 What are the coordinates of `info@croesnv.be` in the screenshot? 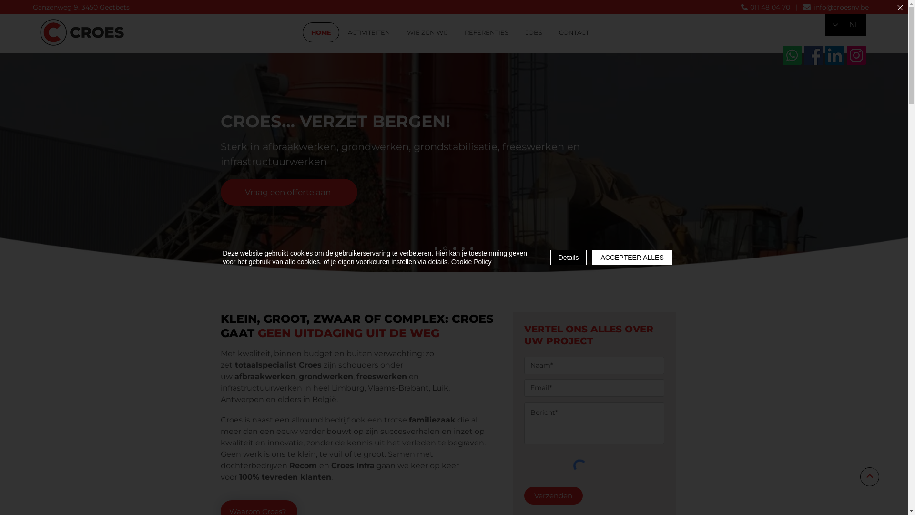 It's located at (841, 7).